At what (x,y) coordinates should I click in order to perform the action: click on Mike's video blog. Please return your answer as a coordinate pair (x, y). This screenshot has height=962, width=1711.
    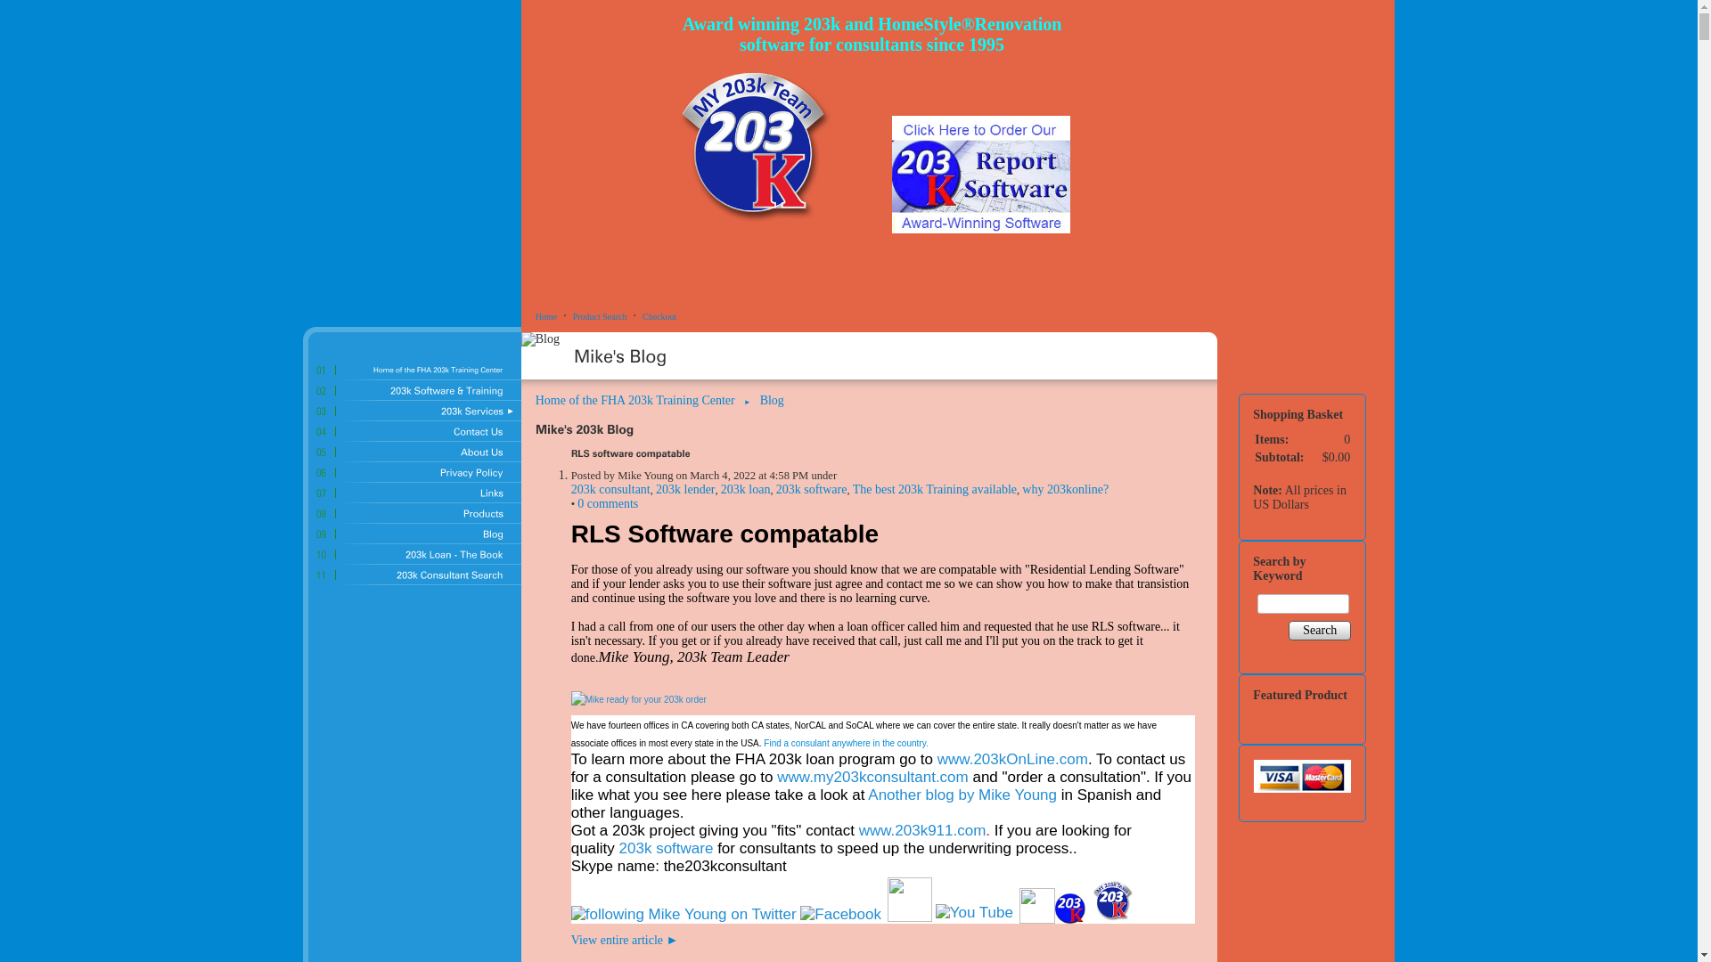
    Looking at the image, I should click on (975, 913).